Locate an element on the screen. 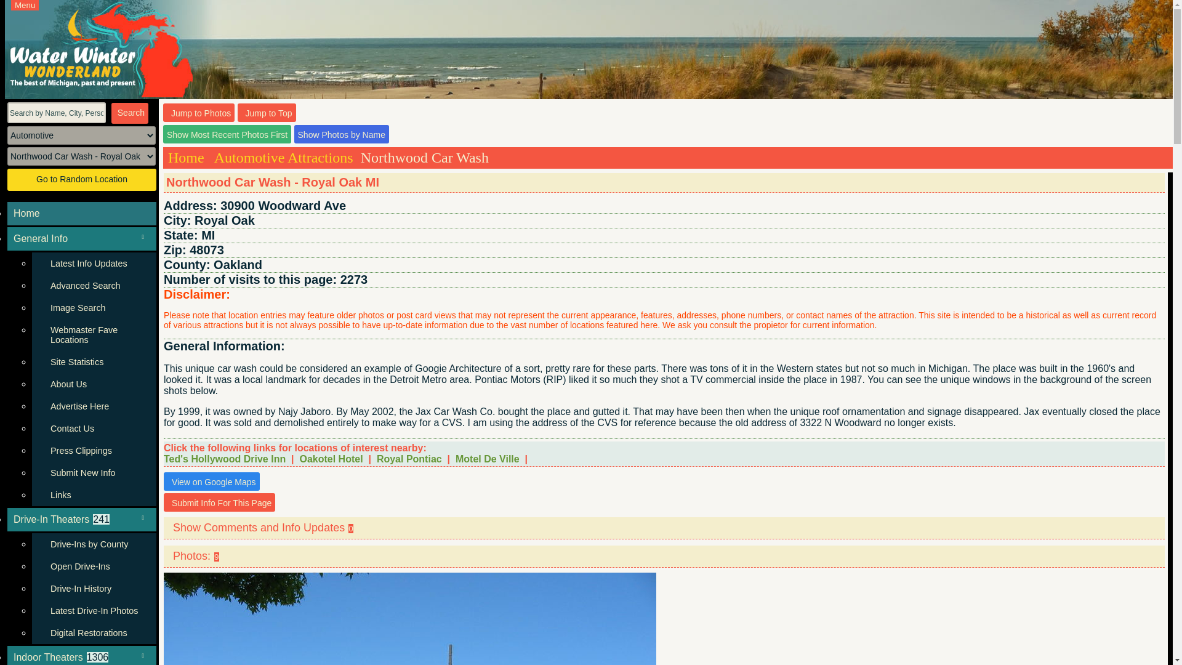 Image resolution: width=1182 pixels, height=665 pixels. Advanced Search is located at coordinates (94, 286).